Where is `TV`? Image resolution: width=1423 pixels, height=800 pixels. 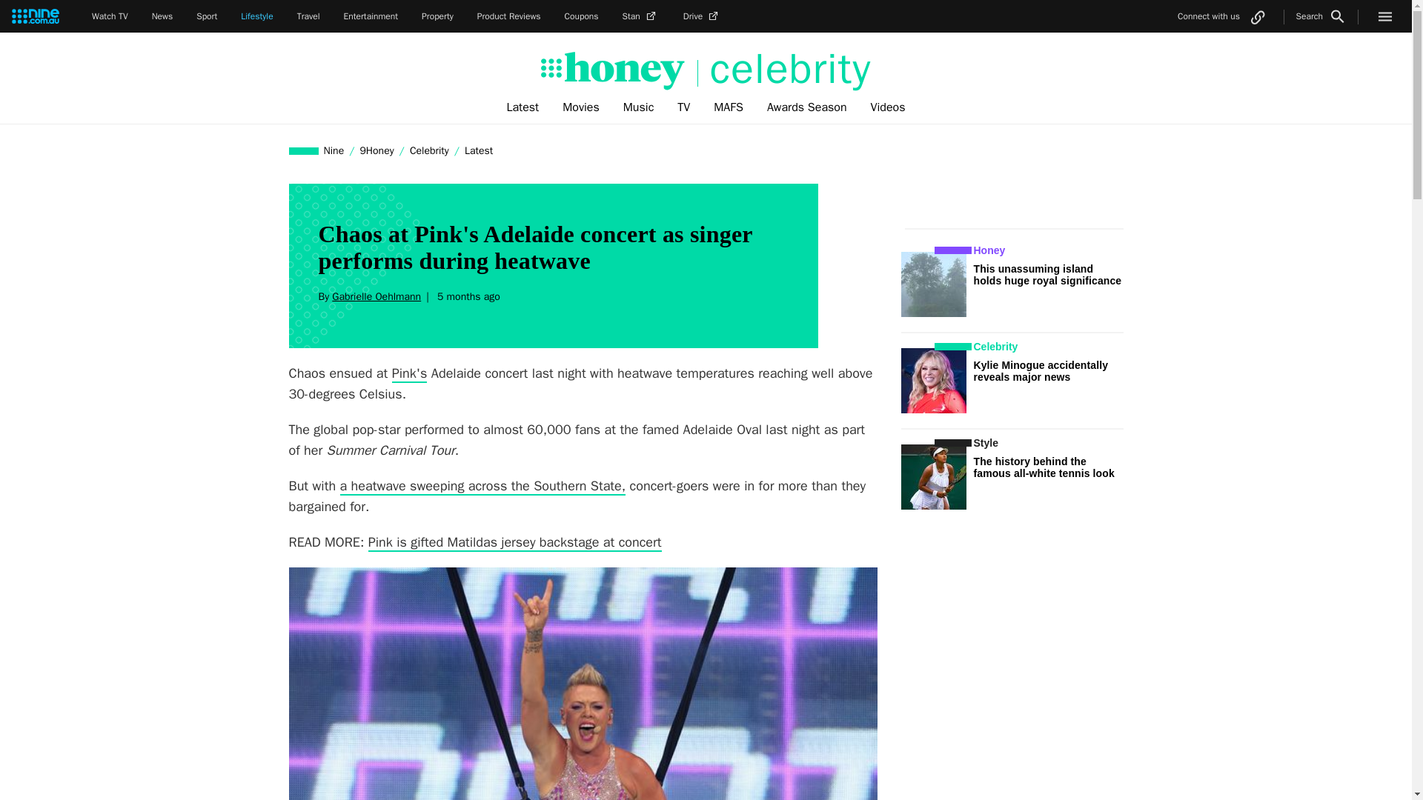 TV is located at coordinates (683, 107).